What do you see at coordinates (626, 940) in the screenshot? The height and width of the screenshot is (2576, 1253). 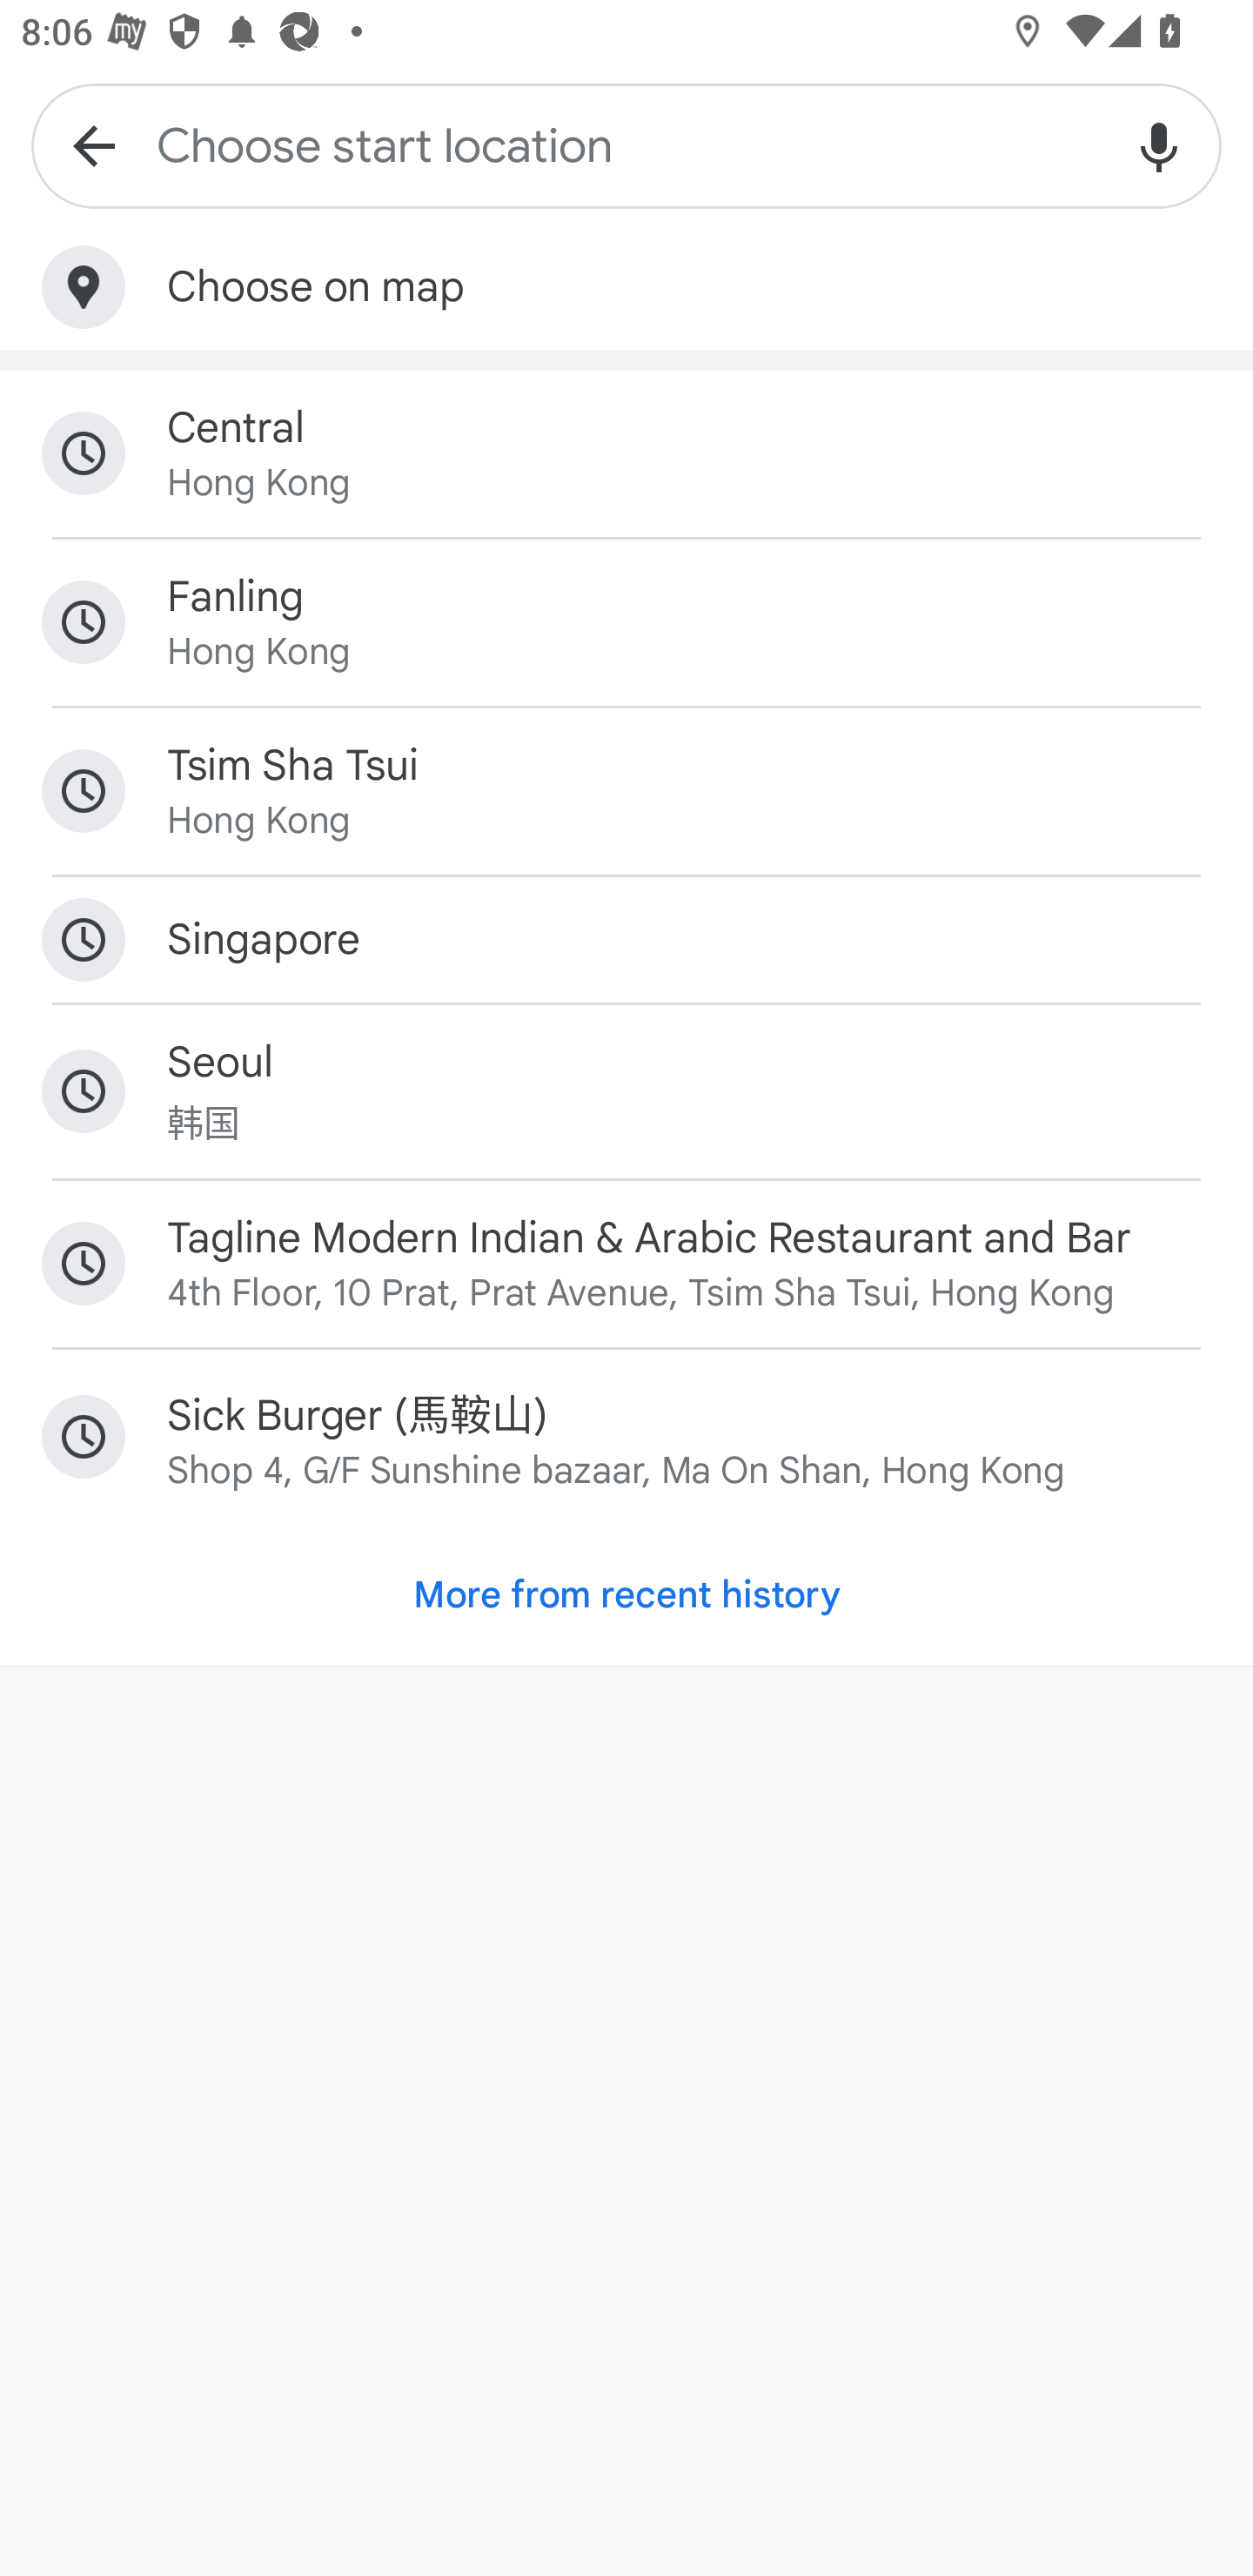 I see `Singapore` at bounding box center [626, 940].